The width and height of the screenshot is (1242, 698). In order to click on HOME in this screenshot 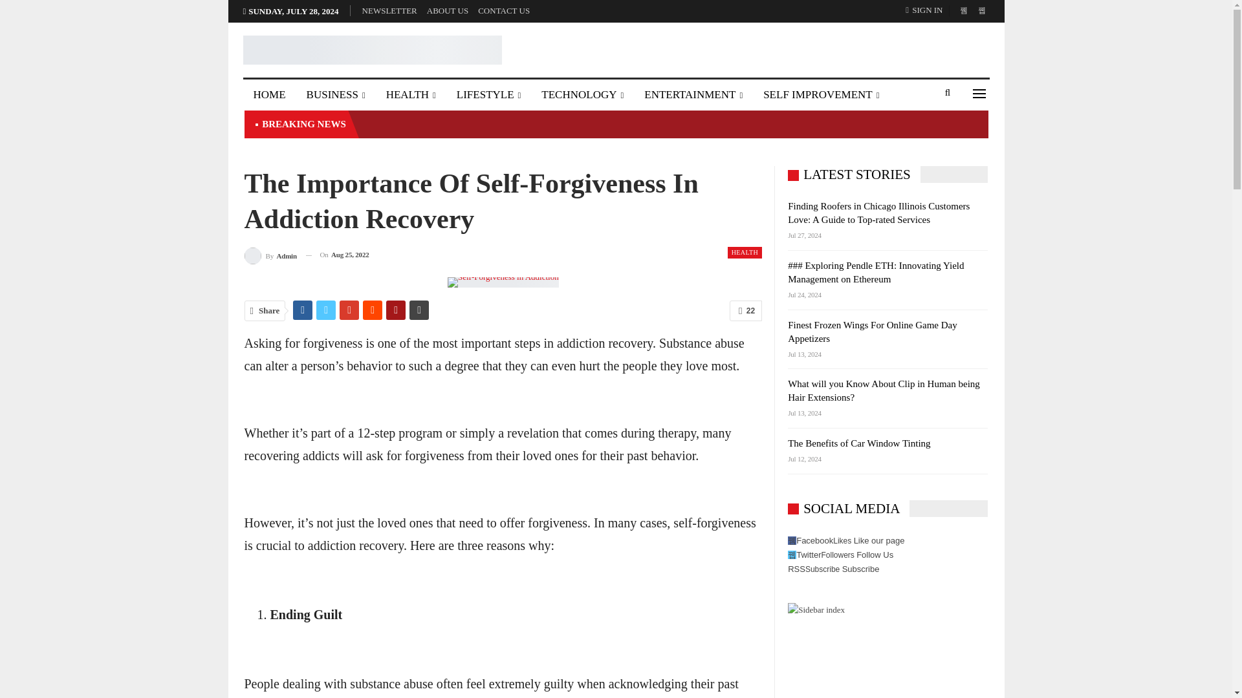, I will do `click(270, 94)`.